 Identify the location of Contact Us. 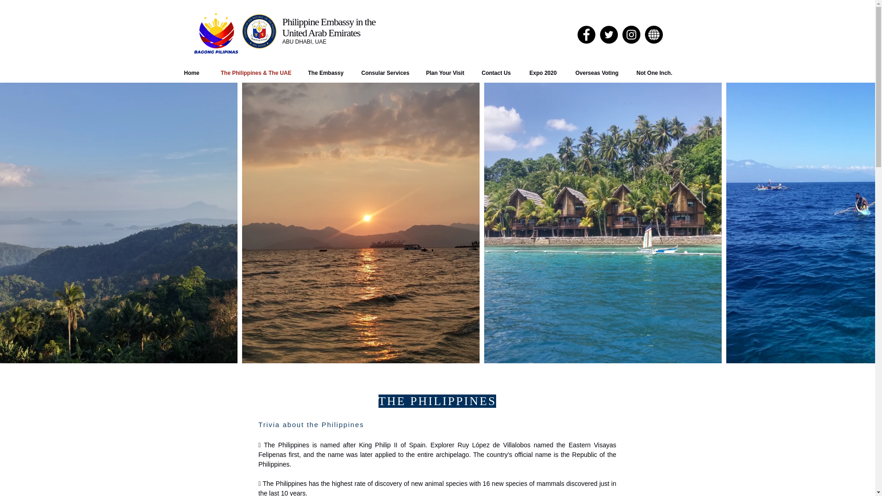
(501, 73).